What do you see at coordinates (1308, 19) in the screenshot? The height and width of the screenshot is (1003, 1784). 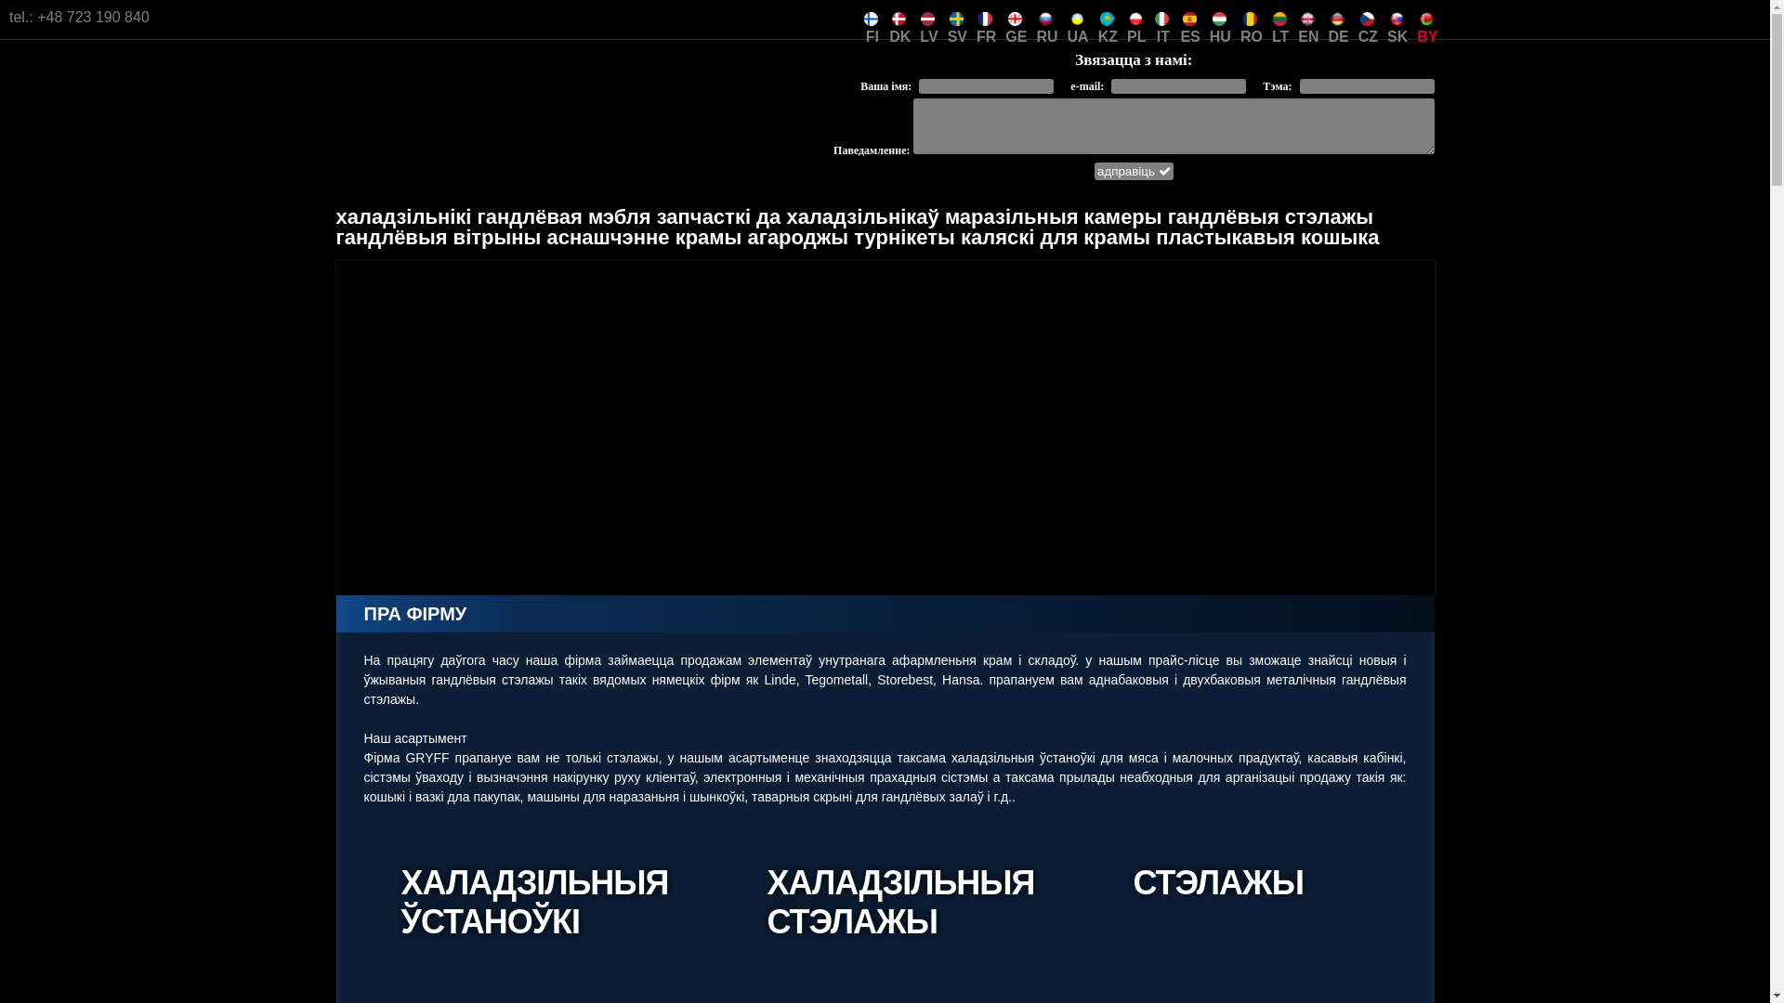 I see `EN` at bounding box center [1308, 19].